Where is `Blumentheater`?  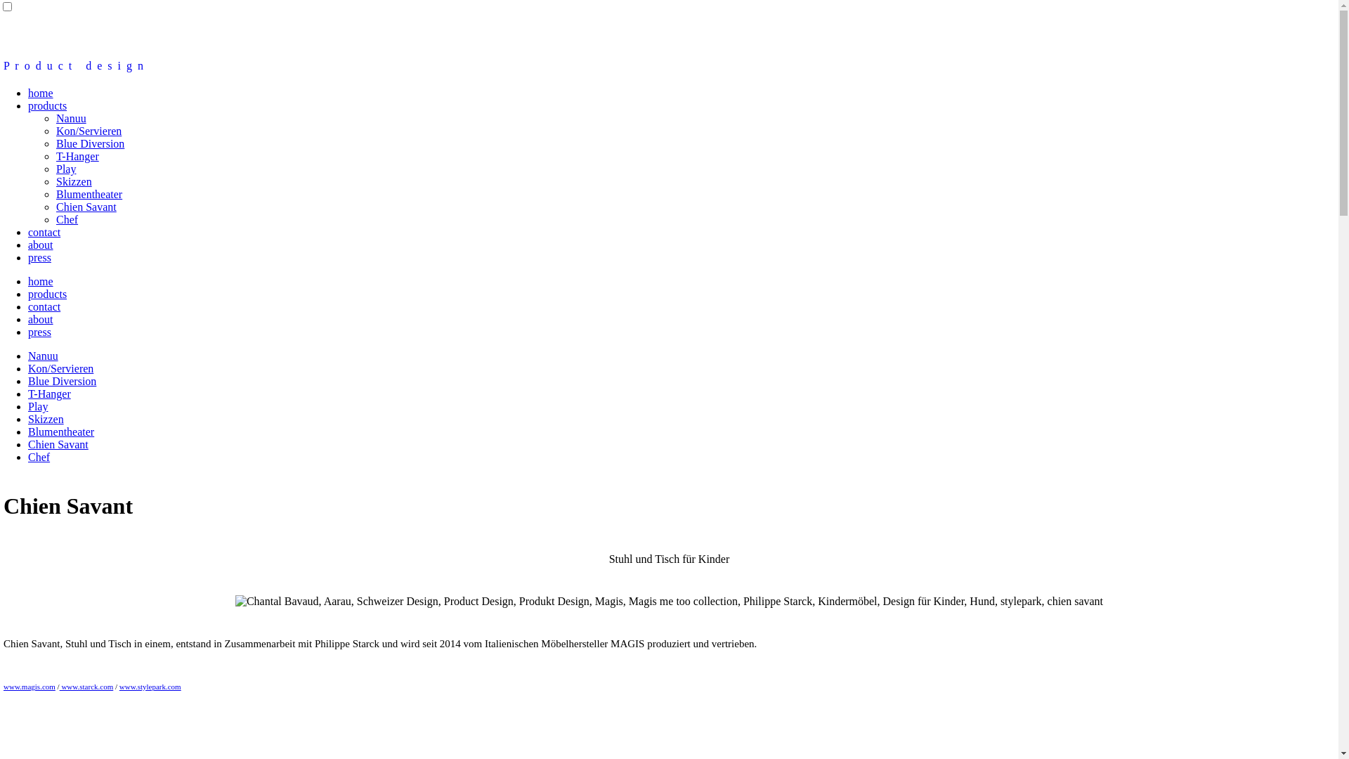
Blumentheater is located at coordinates (89, 194).